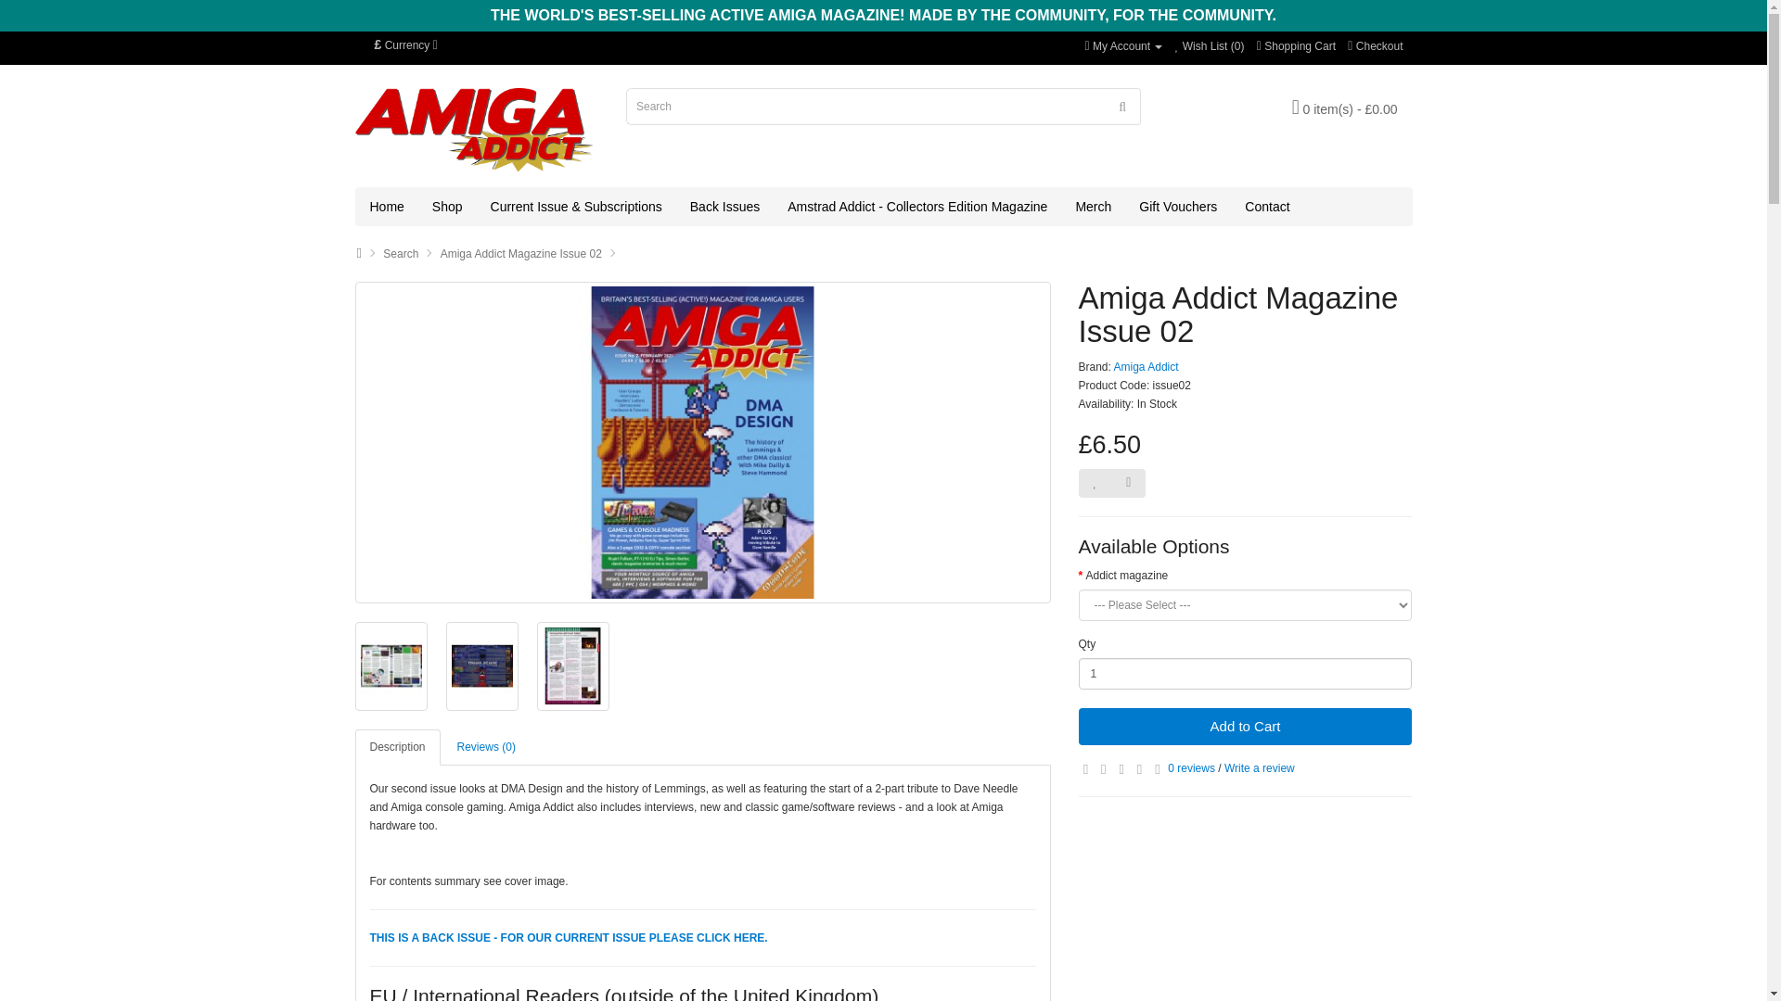 The image size is (1781, 1001). What do you see at coordinates (1245, 673) in the screenshot?
I see `1` at bounding box center [1245, 673].